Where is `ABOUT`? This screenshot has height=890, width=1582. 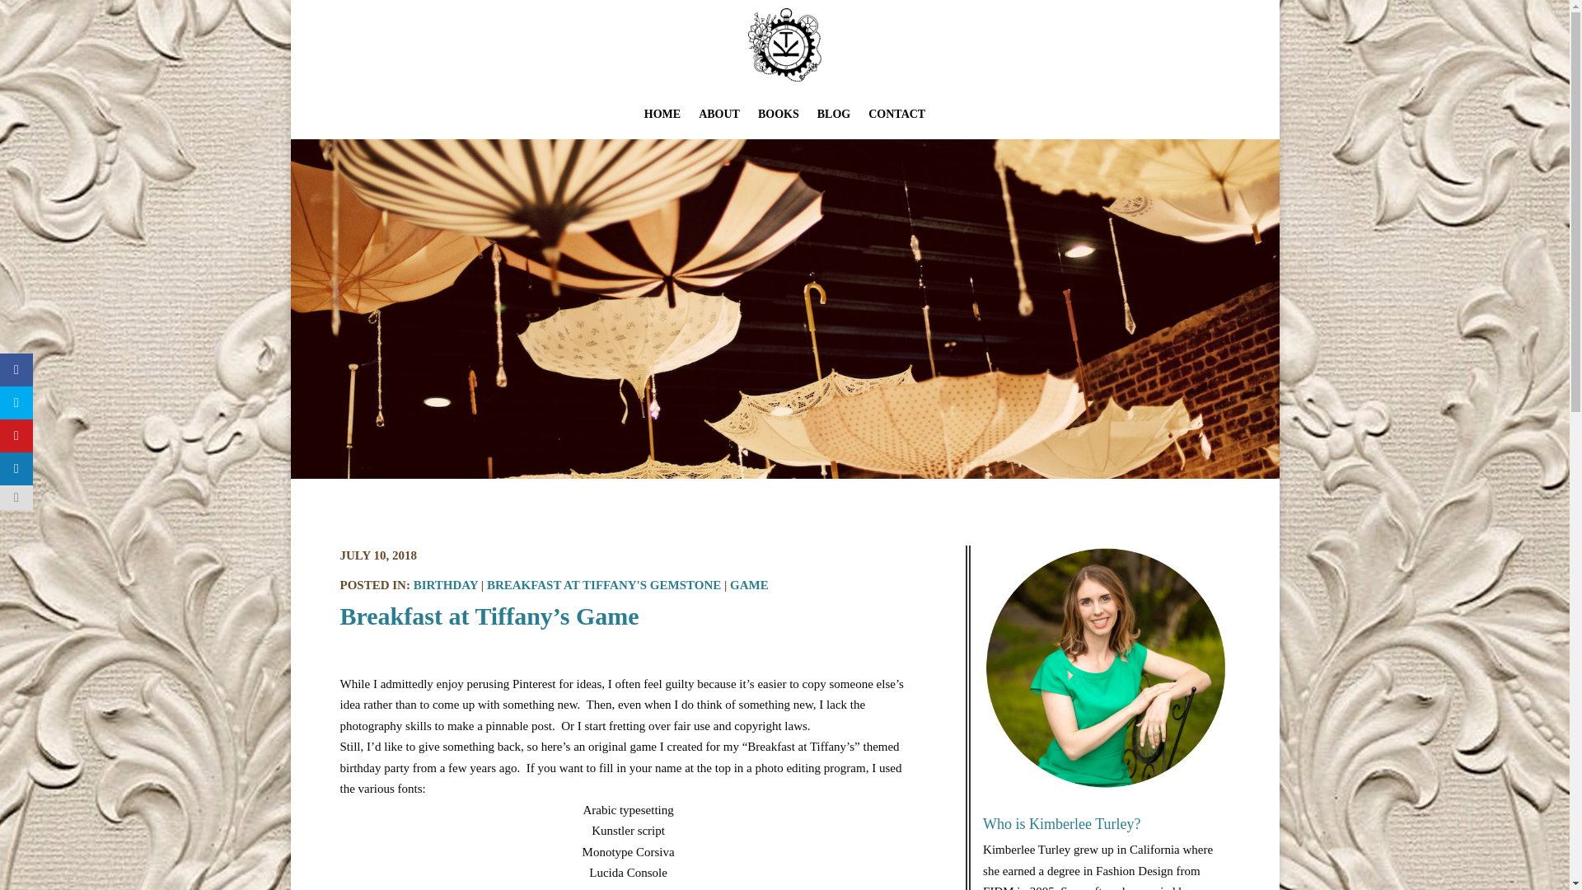 ABOUT is located at coordinates (719, 117).